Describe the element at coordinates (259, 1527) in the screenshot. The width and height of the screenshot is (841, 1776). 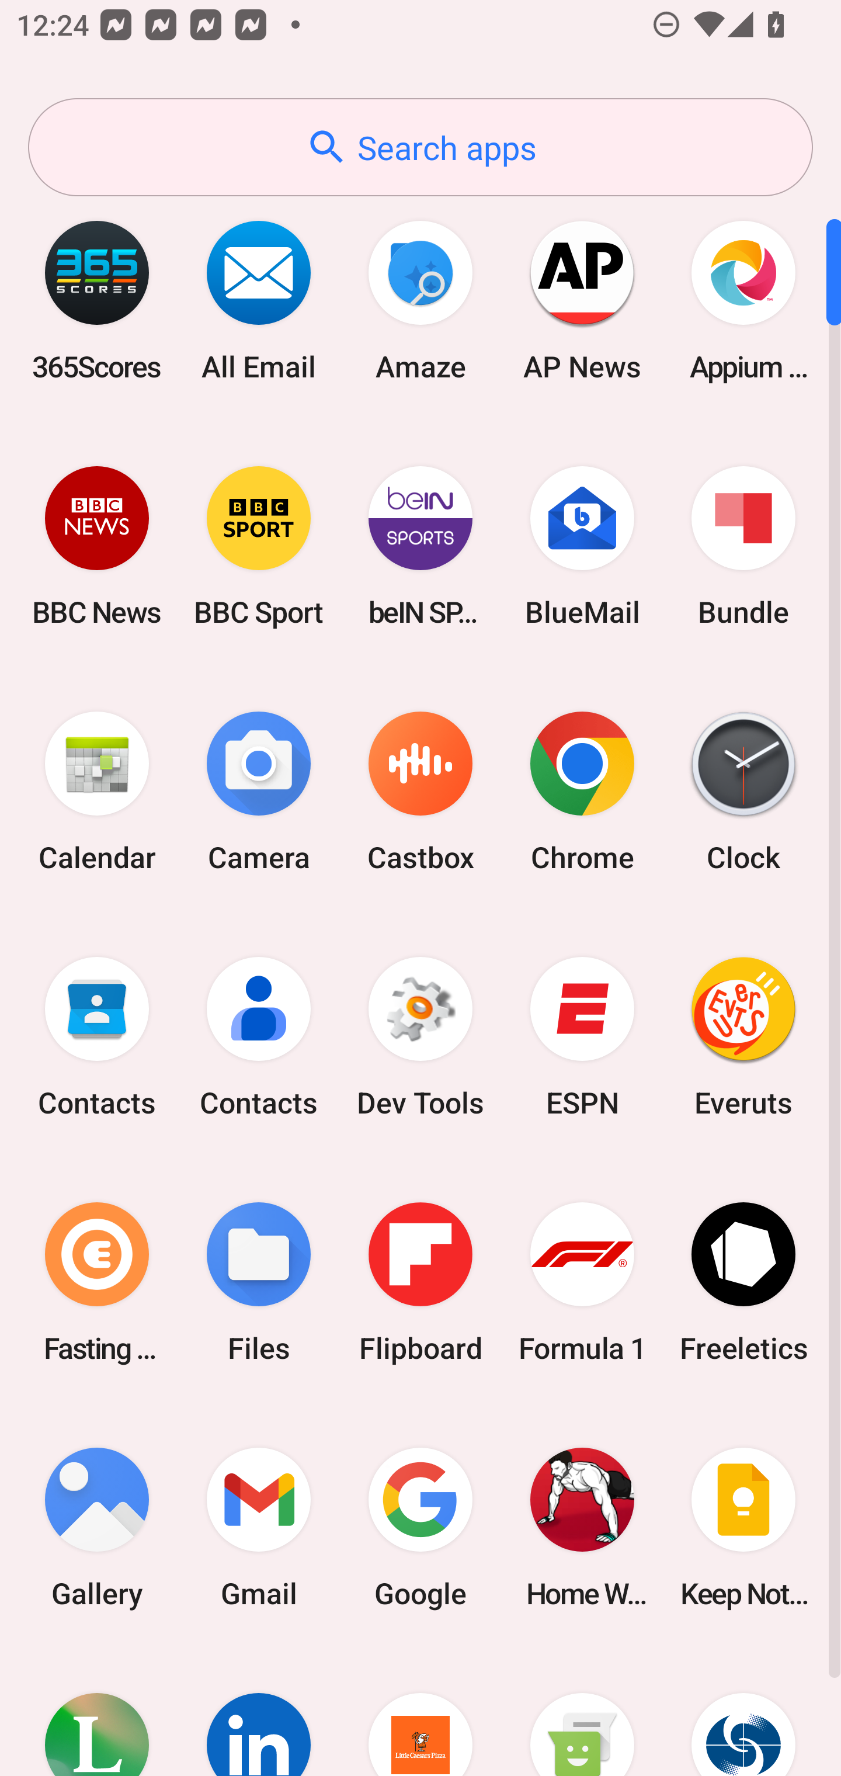
I see `Gmail` at that location.